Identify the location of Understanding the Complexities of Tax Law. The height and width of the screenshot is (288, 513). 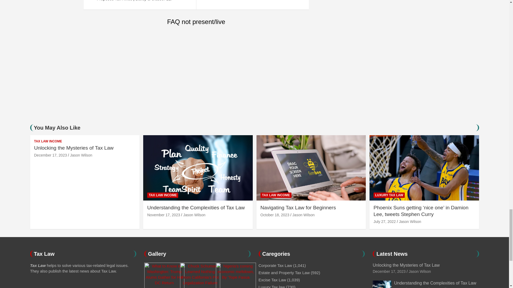
(410, 287).